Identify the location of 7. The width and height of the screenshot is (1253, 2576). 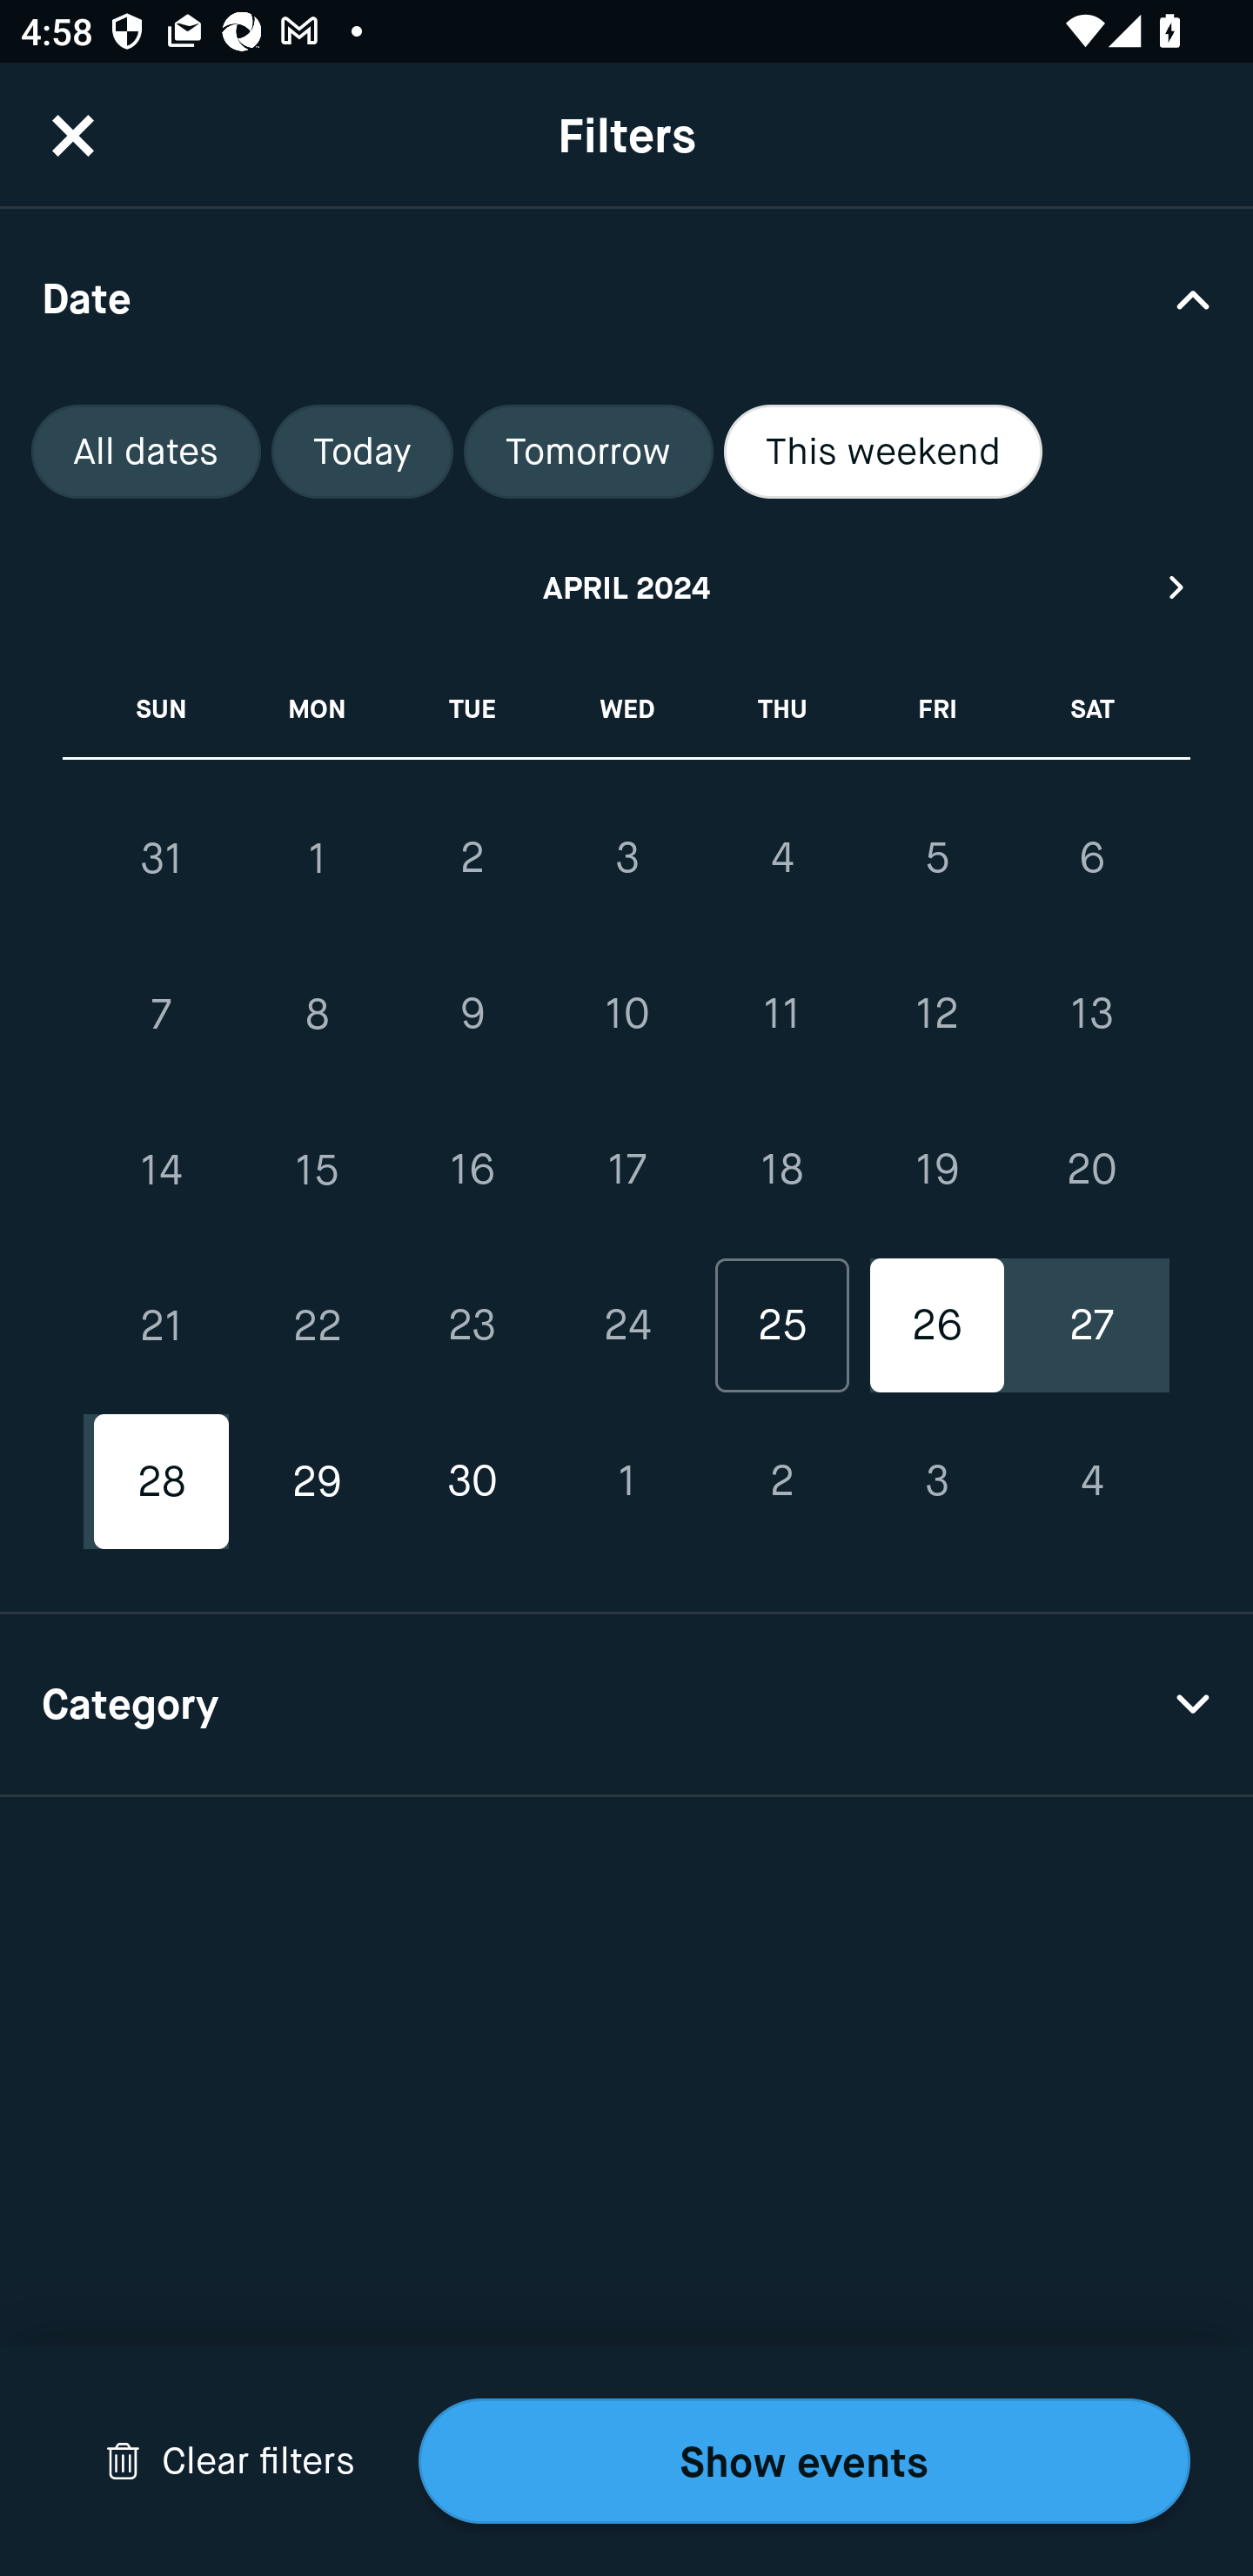
(162, 1015).